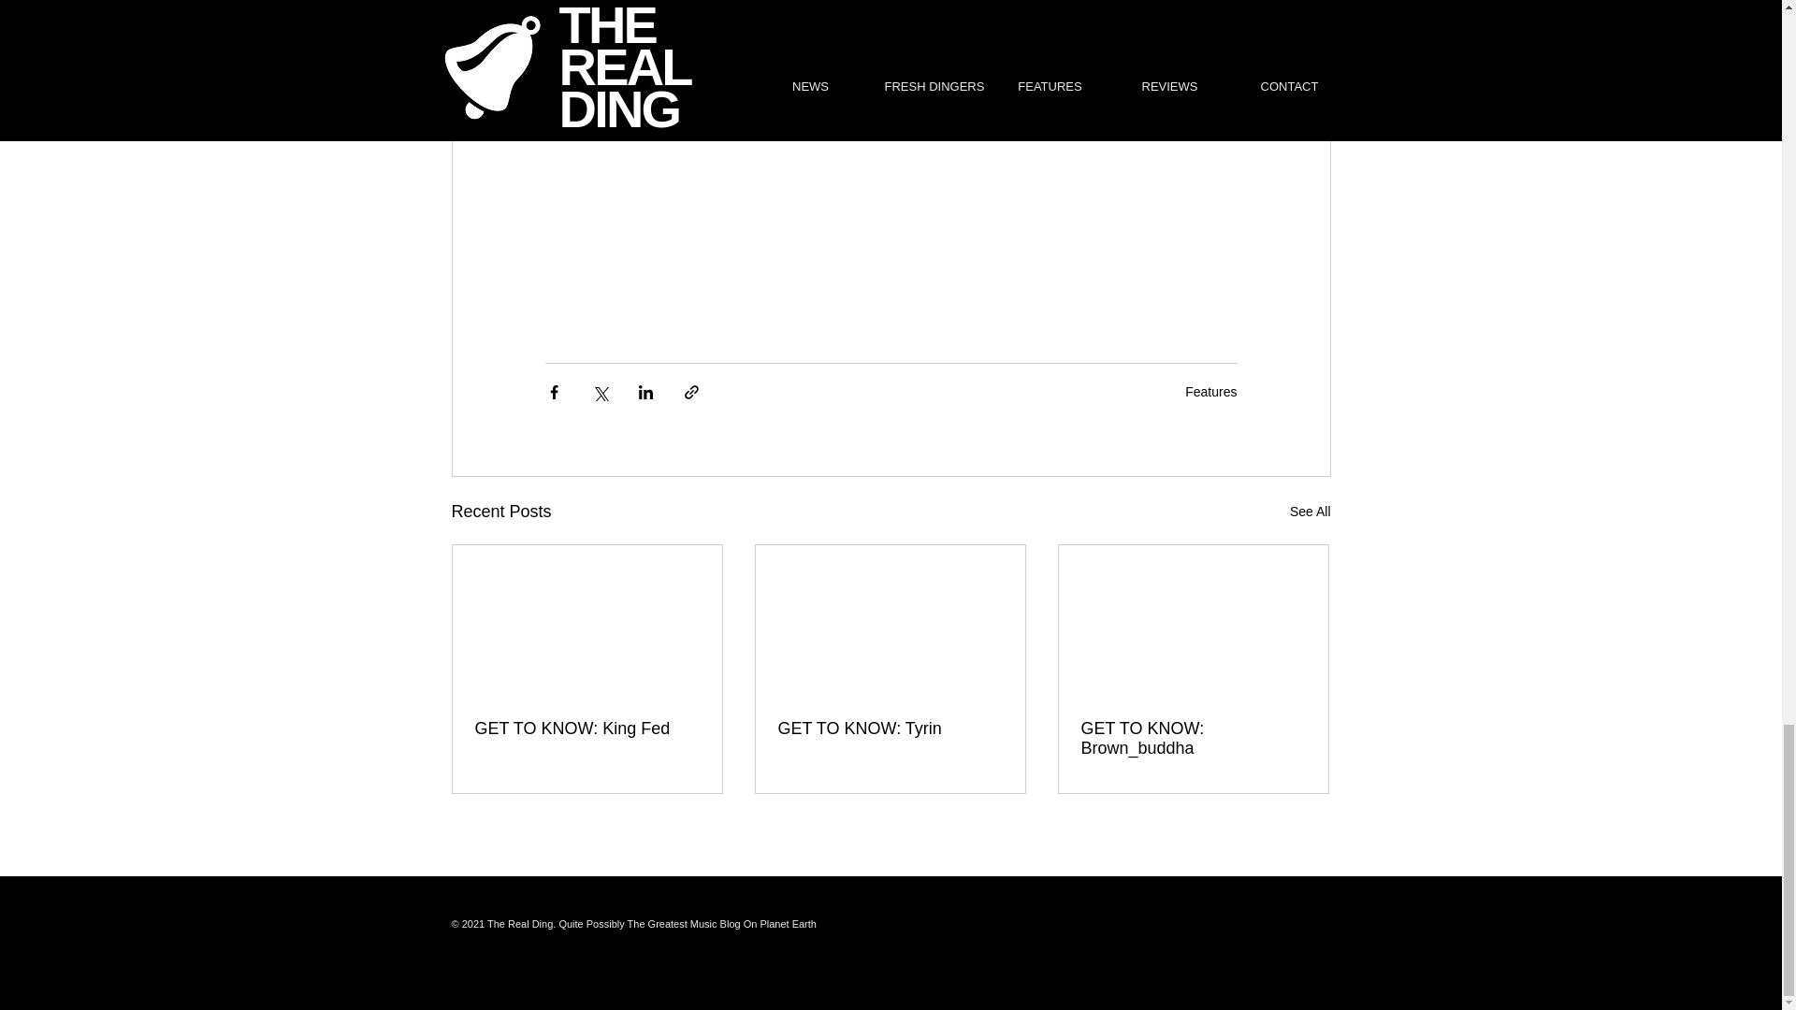 The width and height of the screenshot is (1796, 1010). I want to click on GET TO KNOW: Tyrin, so click(890, 728).